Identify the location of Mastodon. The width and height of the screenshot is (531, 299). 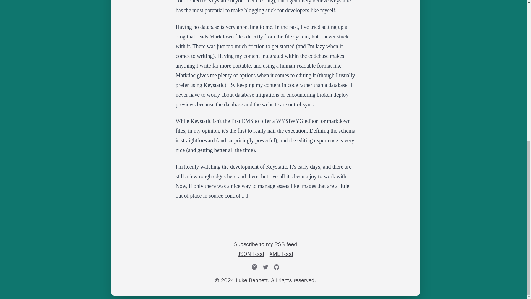
(254, 267).